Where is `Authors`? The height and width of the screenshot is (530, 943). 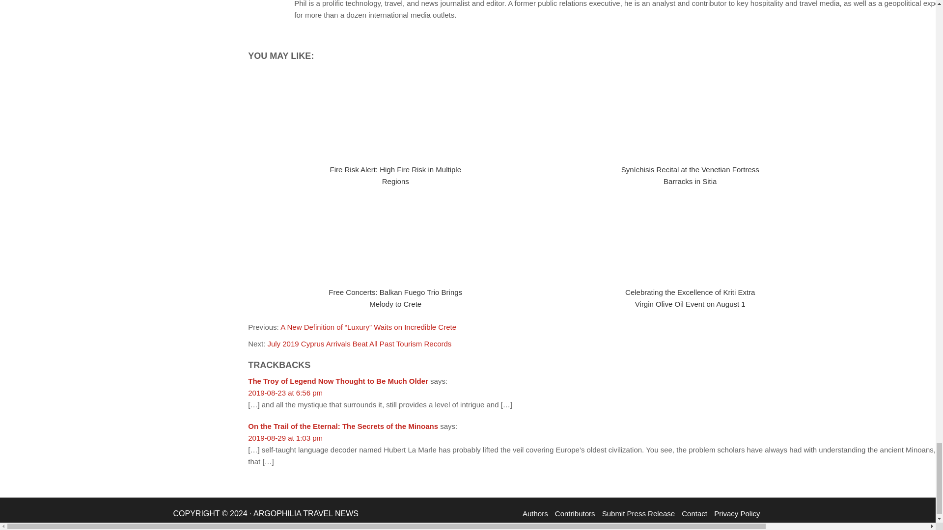 Authors is located at coordinates (535, 513).